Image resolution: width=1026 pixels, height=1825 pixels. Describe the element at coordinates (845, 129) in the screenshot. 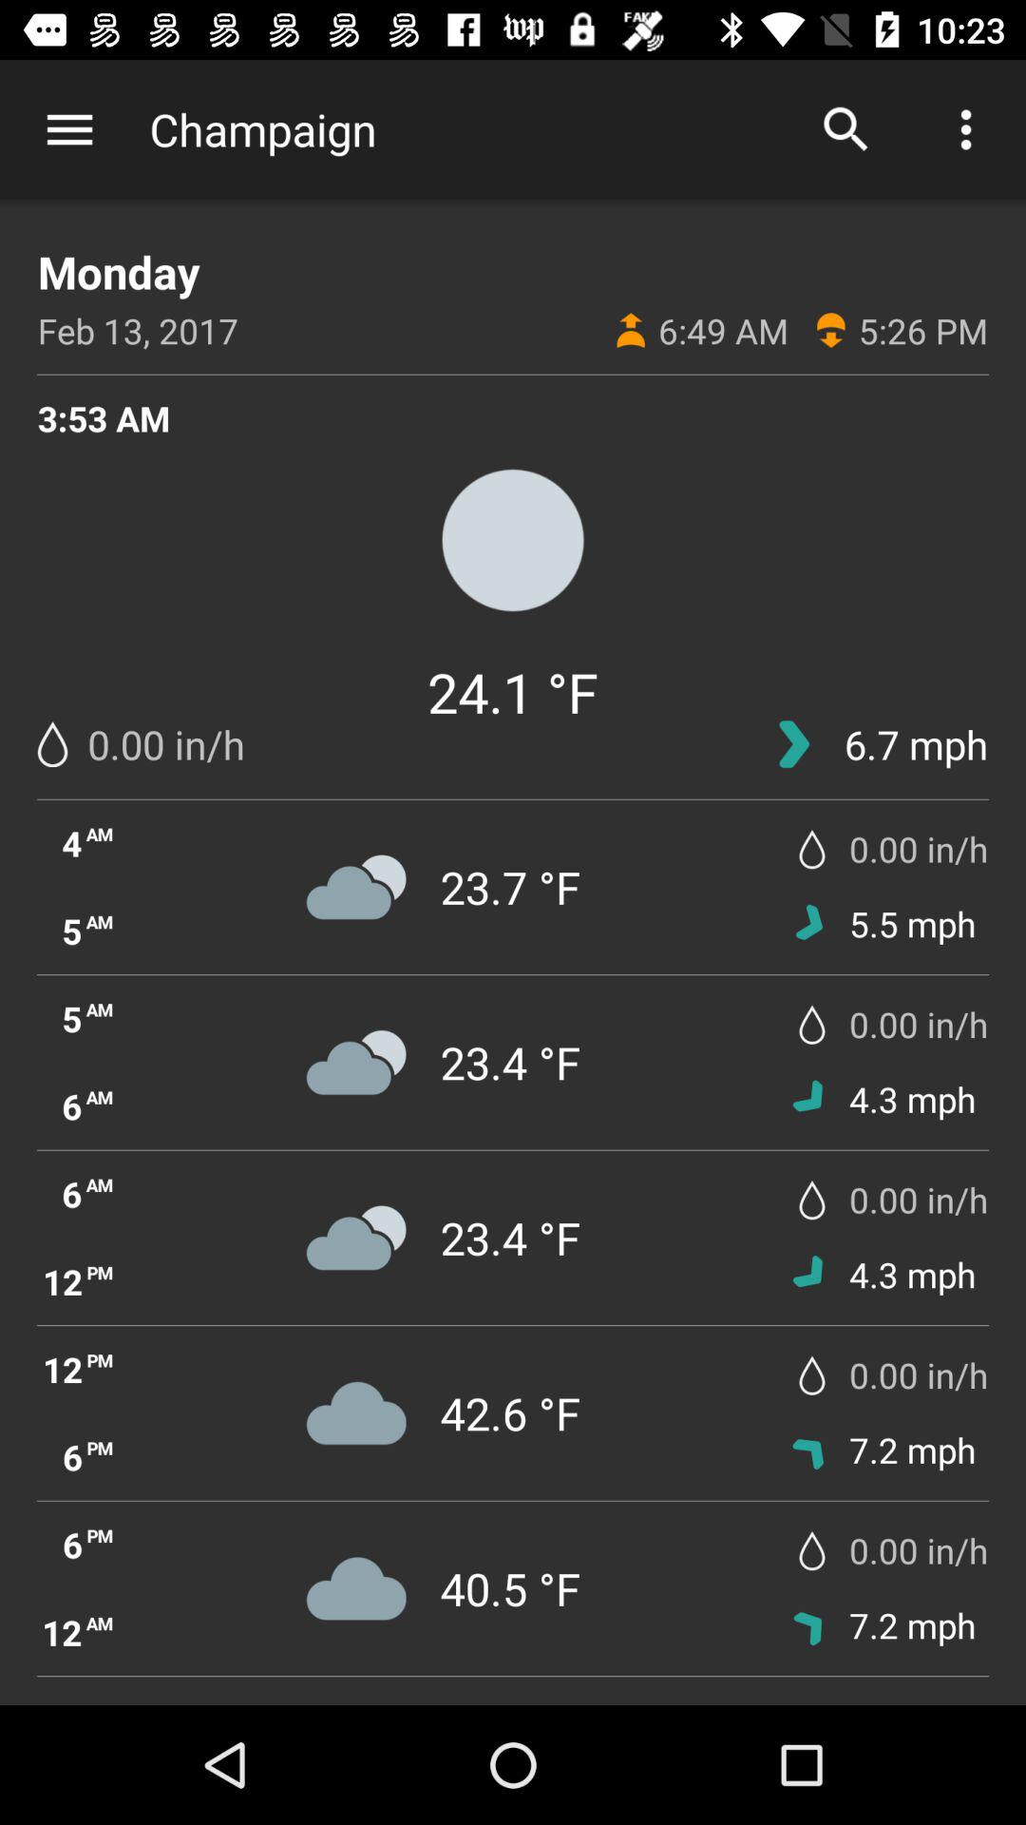

I see `open item next to the champaign item` at that location.